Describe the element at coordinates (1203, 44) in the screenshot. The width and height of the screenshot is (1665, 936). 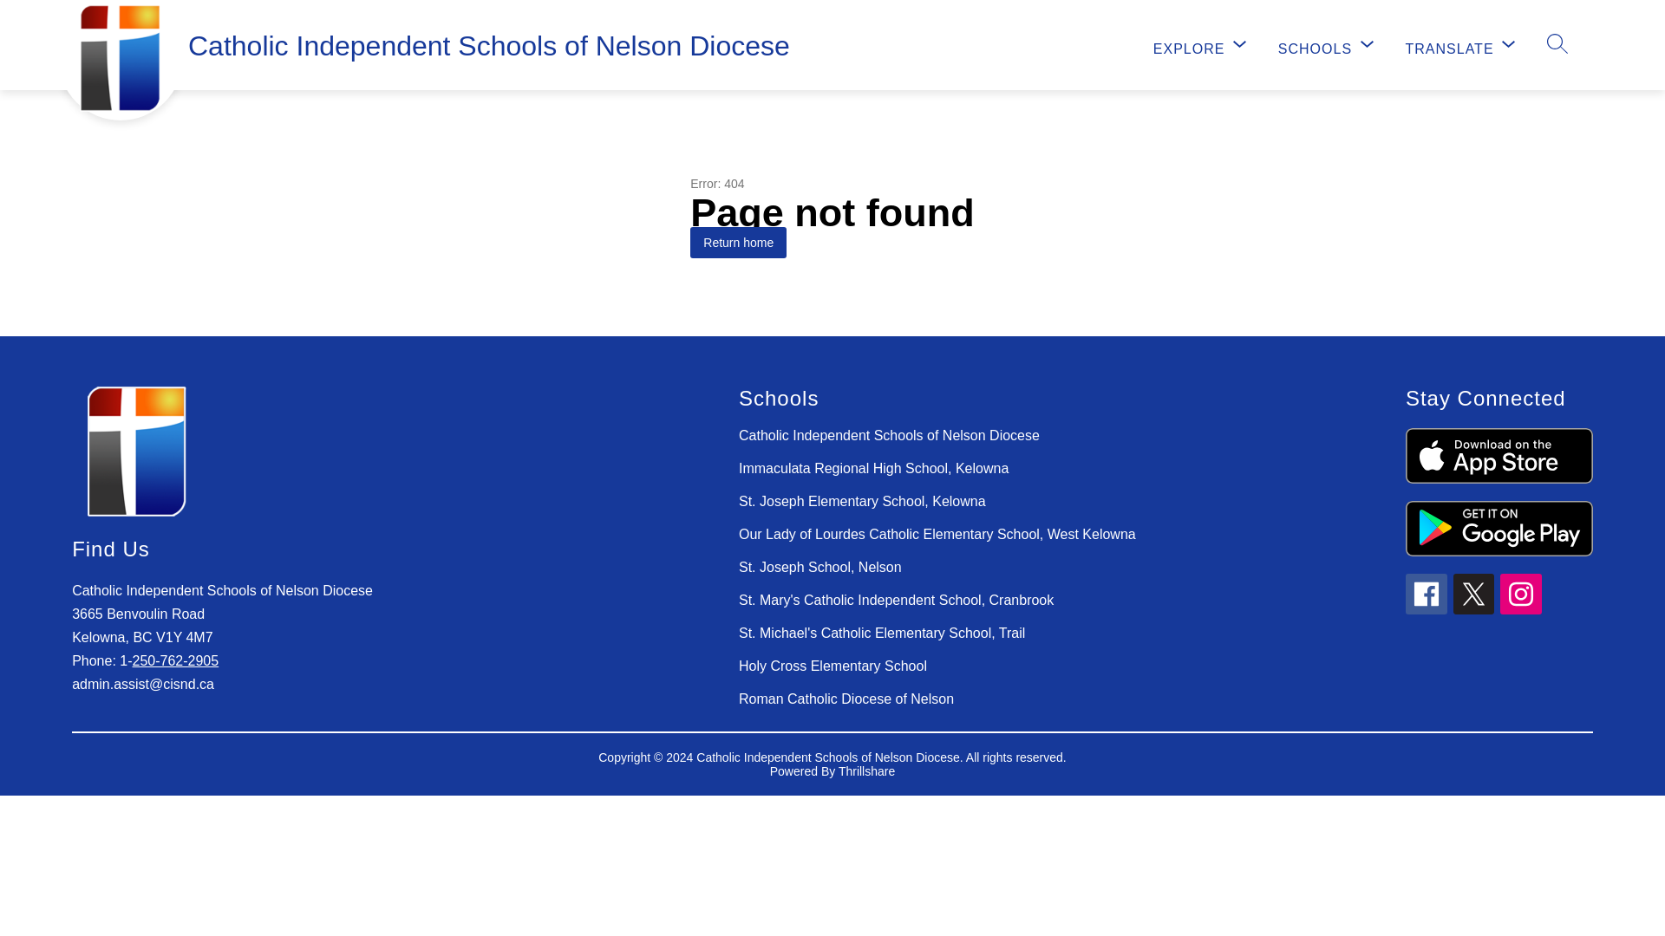
I see `NEWS` at that location.